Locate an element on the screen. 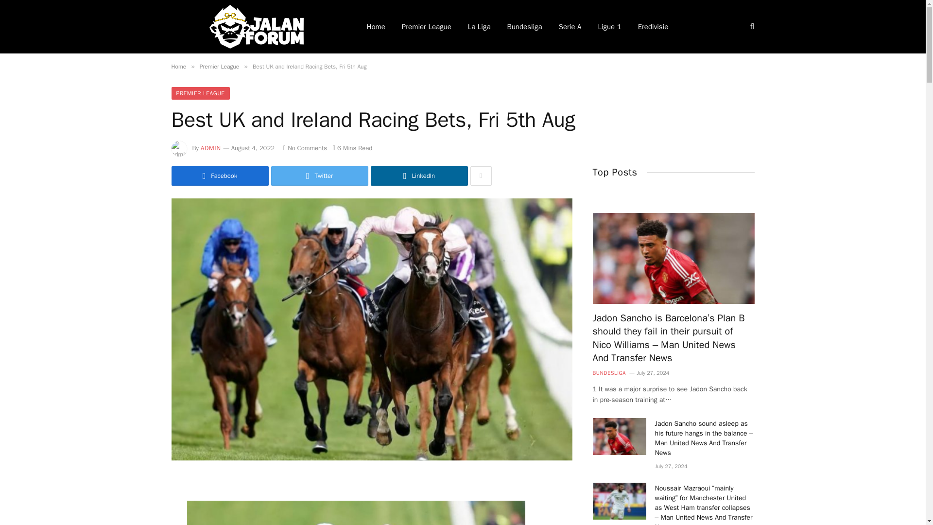 The image size is (933, 525). Premier League is located at coordinates (427, 27).